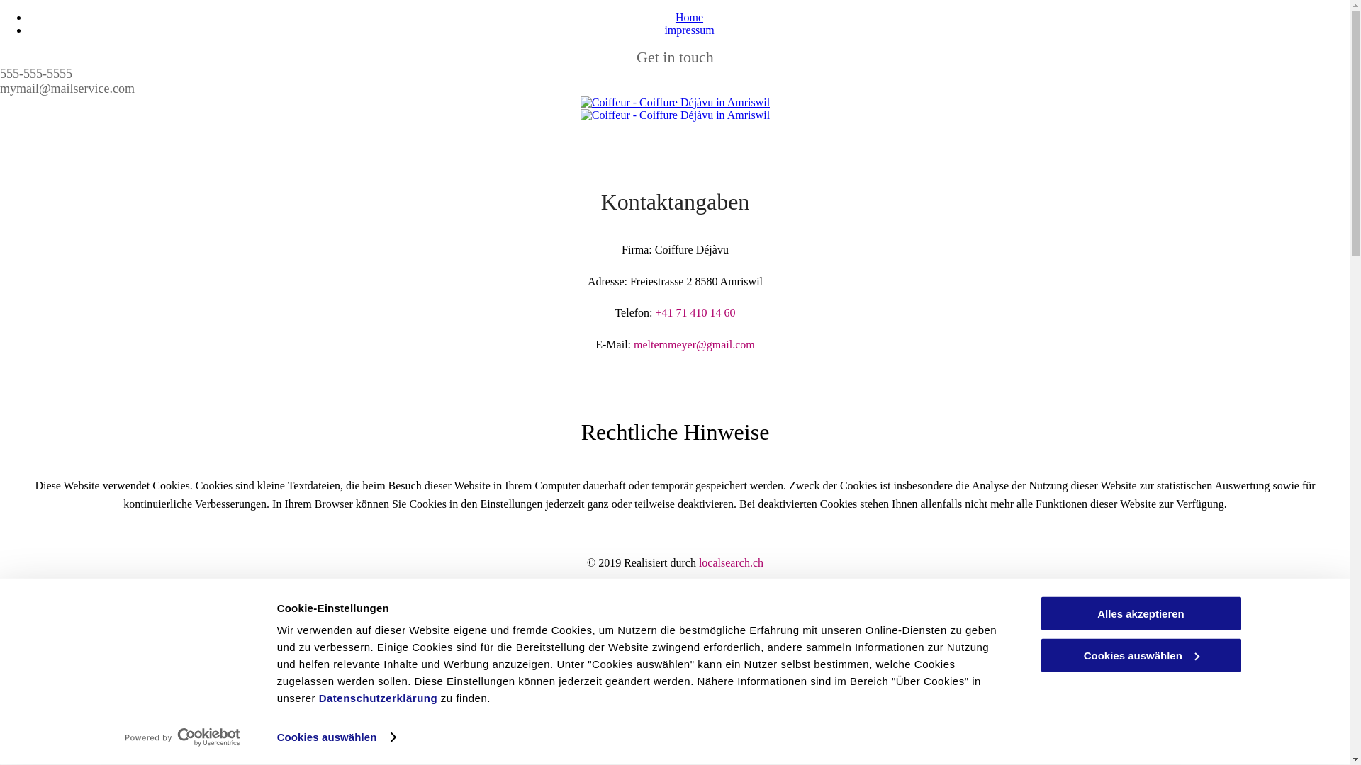 Image resolution: width=1361 pixels, height=765 pixels. Describe the element at coordinates (689, 30) in the screenshot. I see `impressum` at that location.